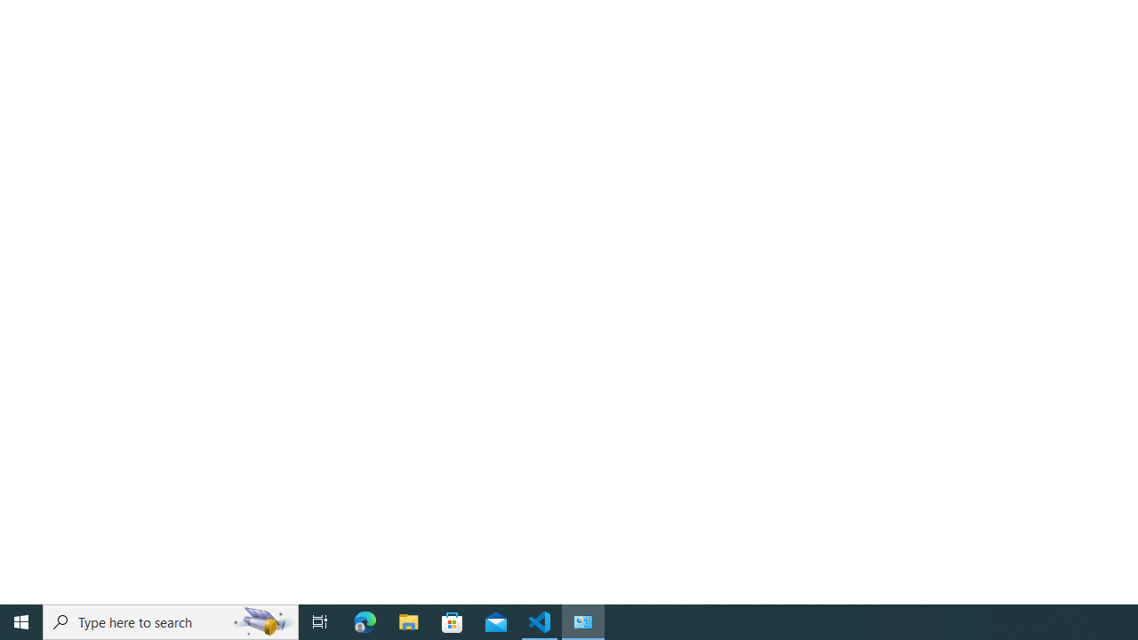  Describe the element at coordinates (21, 622) in the screenshot. I see `Start` at that location.